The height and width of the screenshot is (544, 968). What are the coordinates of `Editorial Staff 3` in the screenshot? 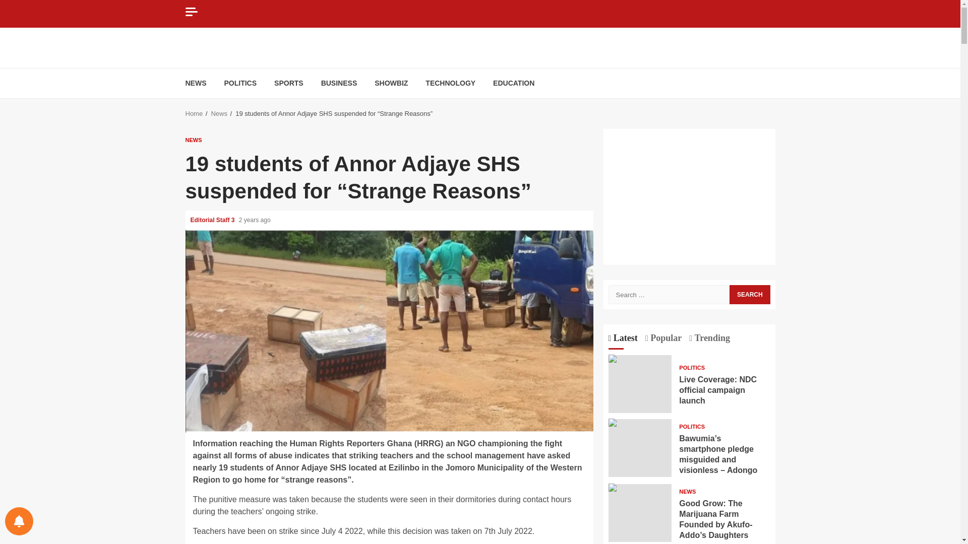 It's located at (213, 220).